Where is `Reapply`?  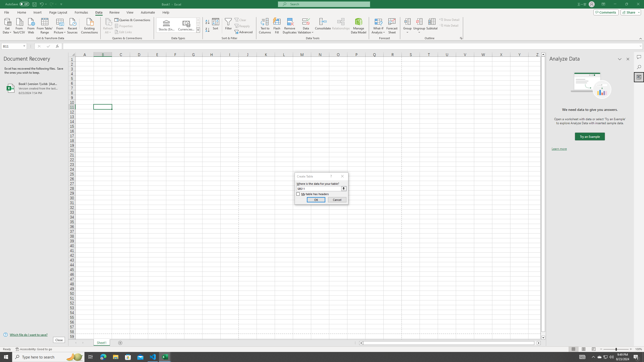
Reapply is located at coordinates (243, 26).